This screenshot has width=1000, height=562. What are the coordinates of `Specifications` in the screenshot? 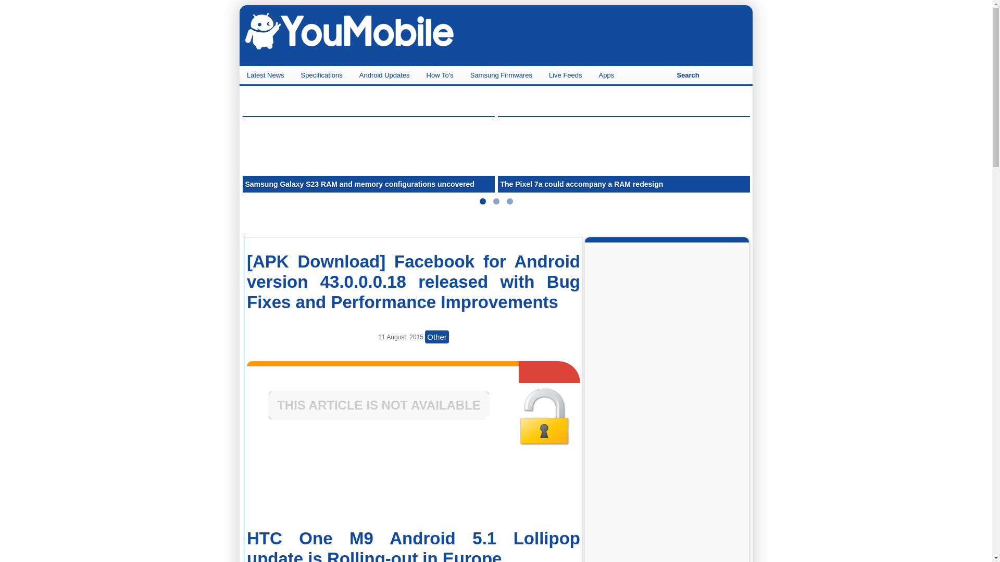 It's located at (323, 75).